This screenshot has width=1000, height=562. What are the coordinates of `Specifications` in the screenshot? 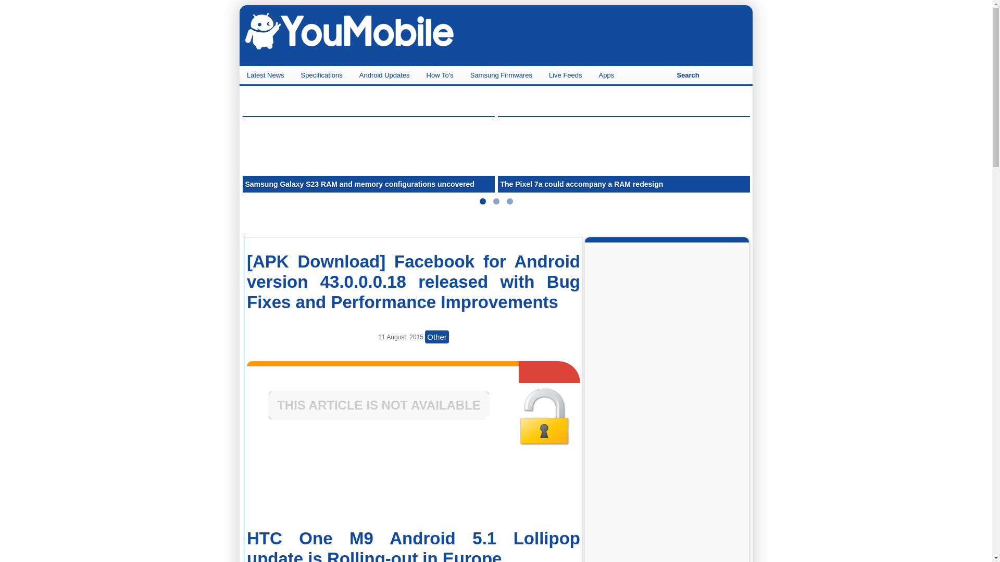 It's located at (323, 75).